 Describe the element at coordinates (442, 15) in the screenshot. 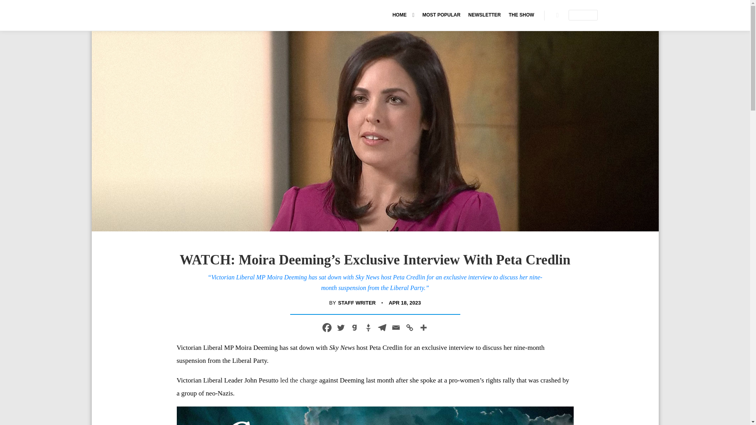

I see `MOST POPULAR` at that location.